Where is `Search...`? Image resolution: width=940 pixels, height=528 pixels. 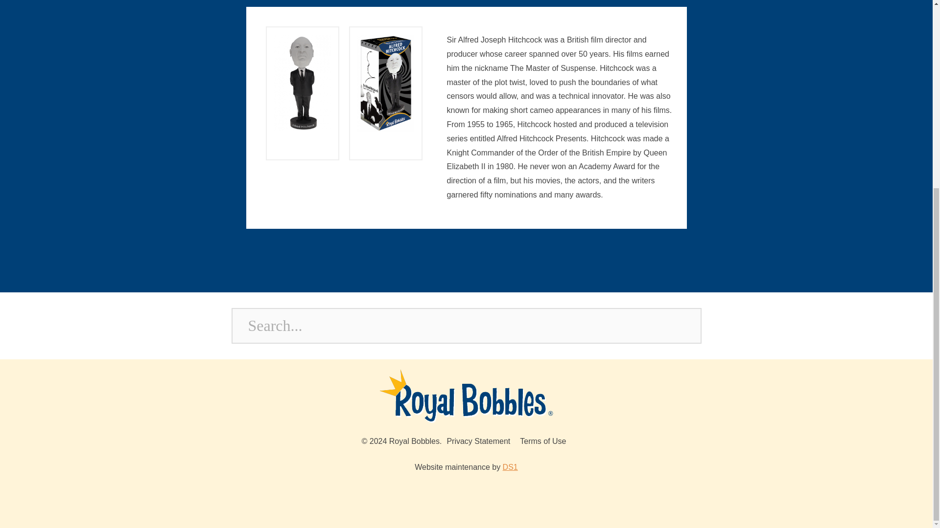
Search... is located at coordinates (466, 326).